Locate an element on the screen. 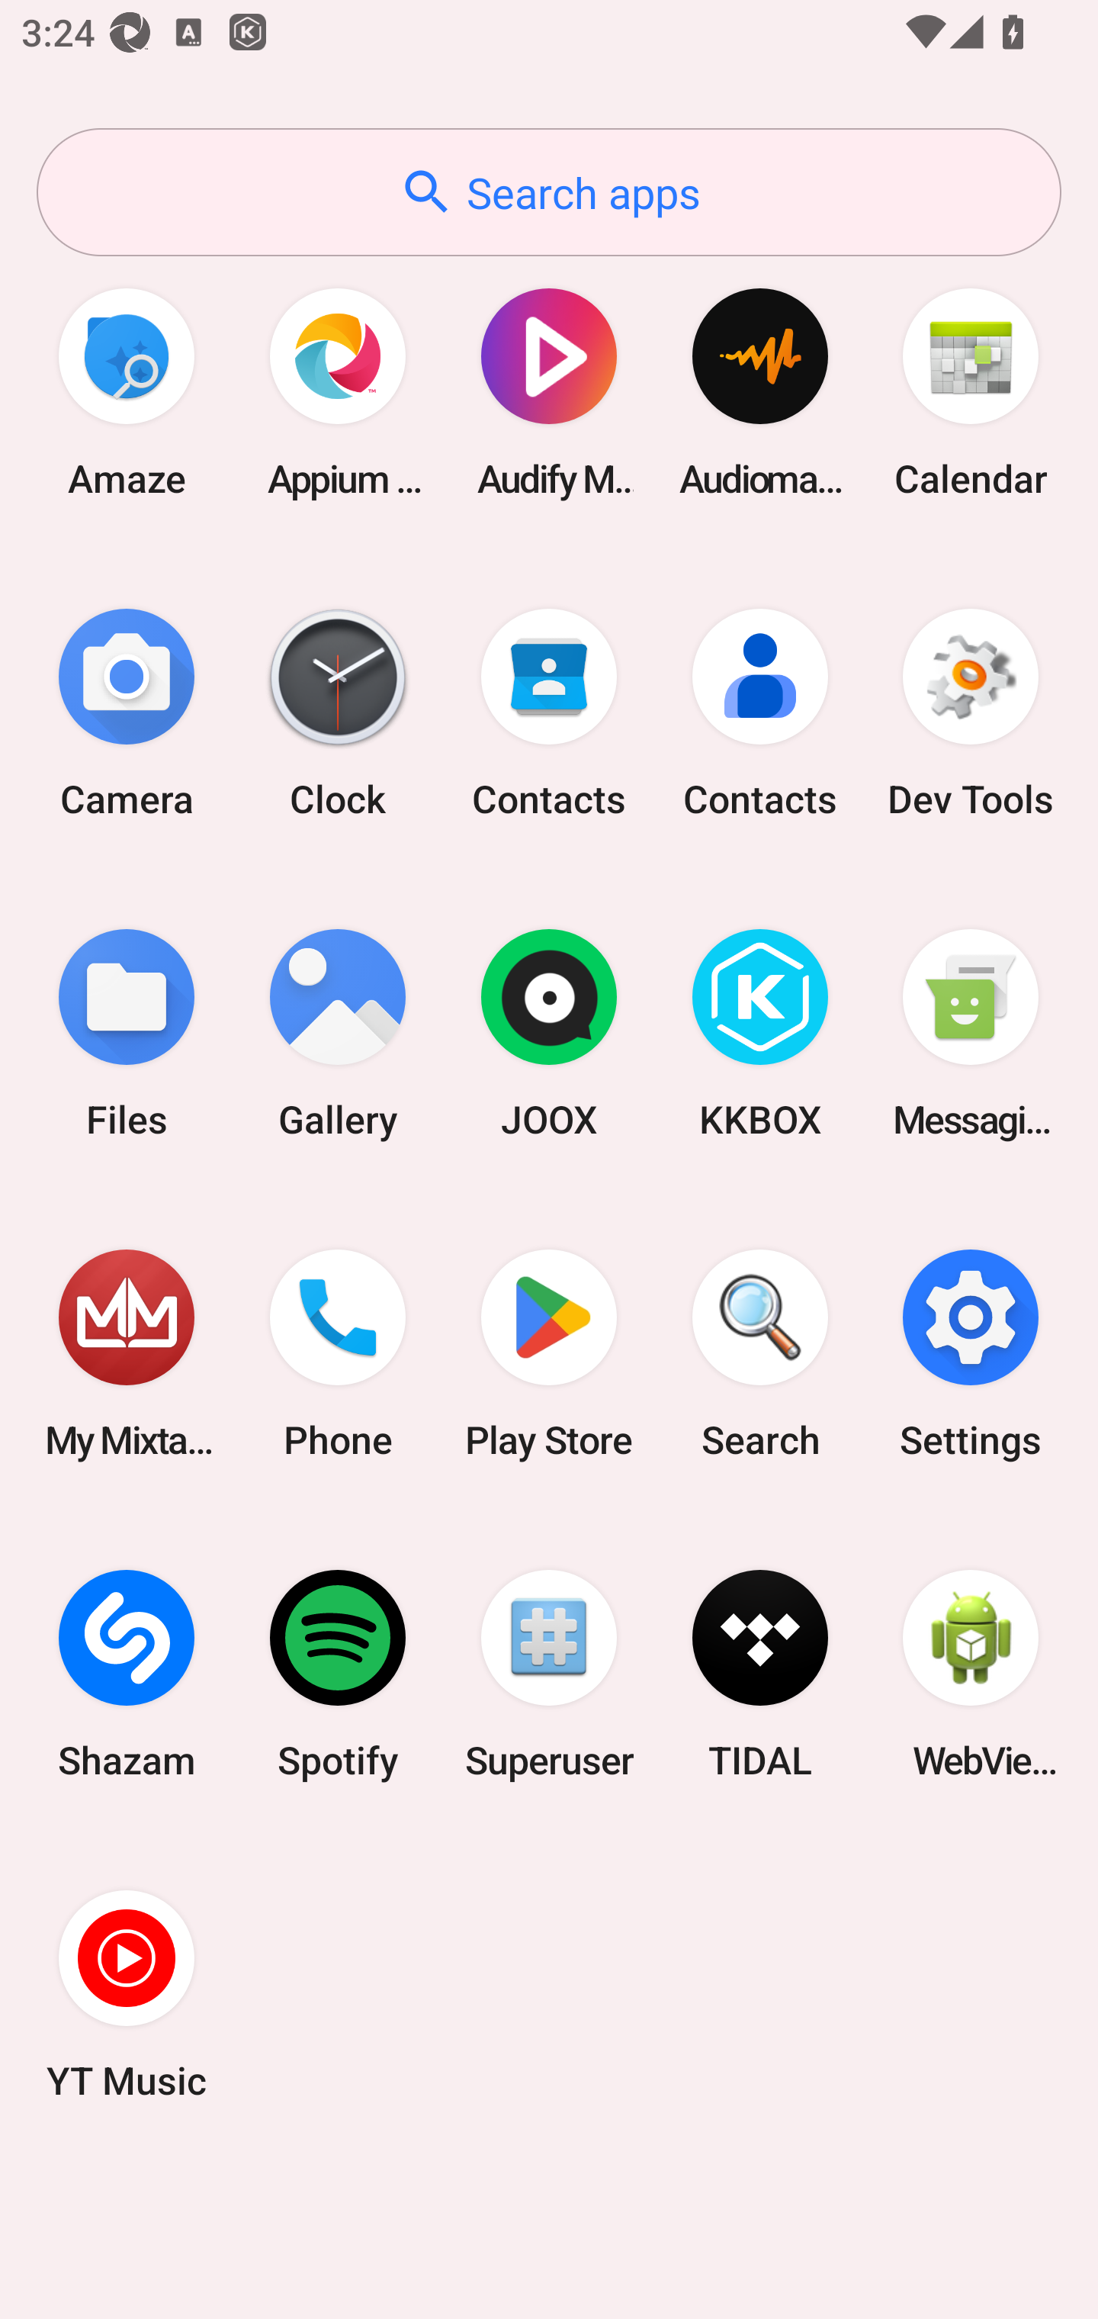 This screenshot has width=1098, height=2319.   Search apps is located at coordinates (549, 192).